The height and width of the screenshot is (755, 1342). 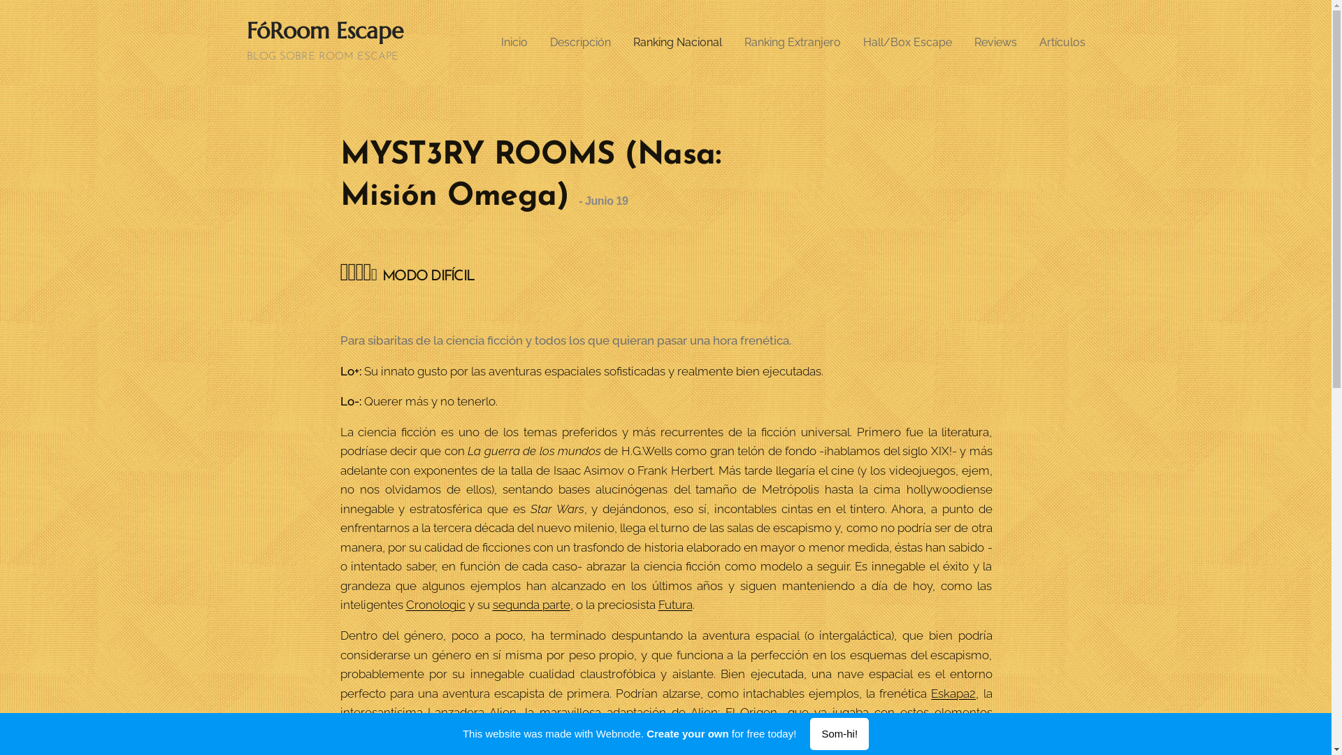 What do you see at coordinates (519, 43) in the screenshot?
I see `Inicio` at bounding box center [519, 43].